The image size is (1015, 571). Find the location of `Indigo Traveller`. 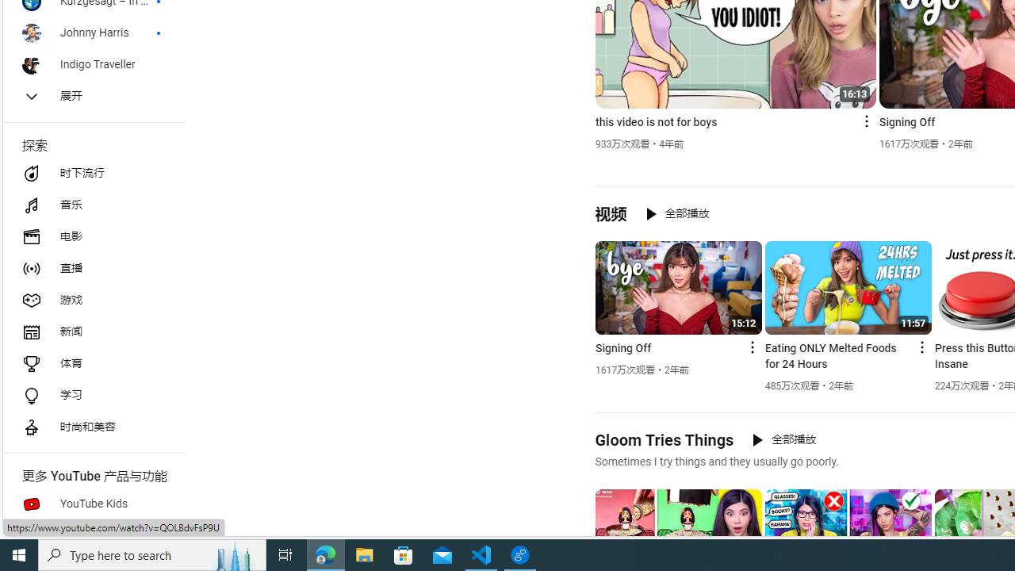

Indigo Traveller is located at coordinates (94, 65).